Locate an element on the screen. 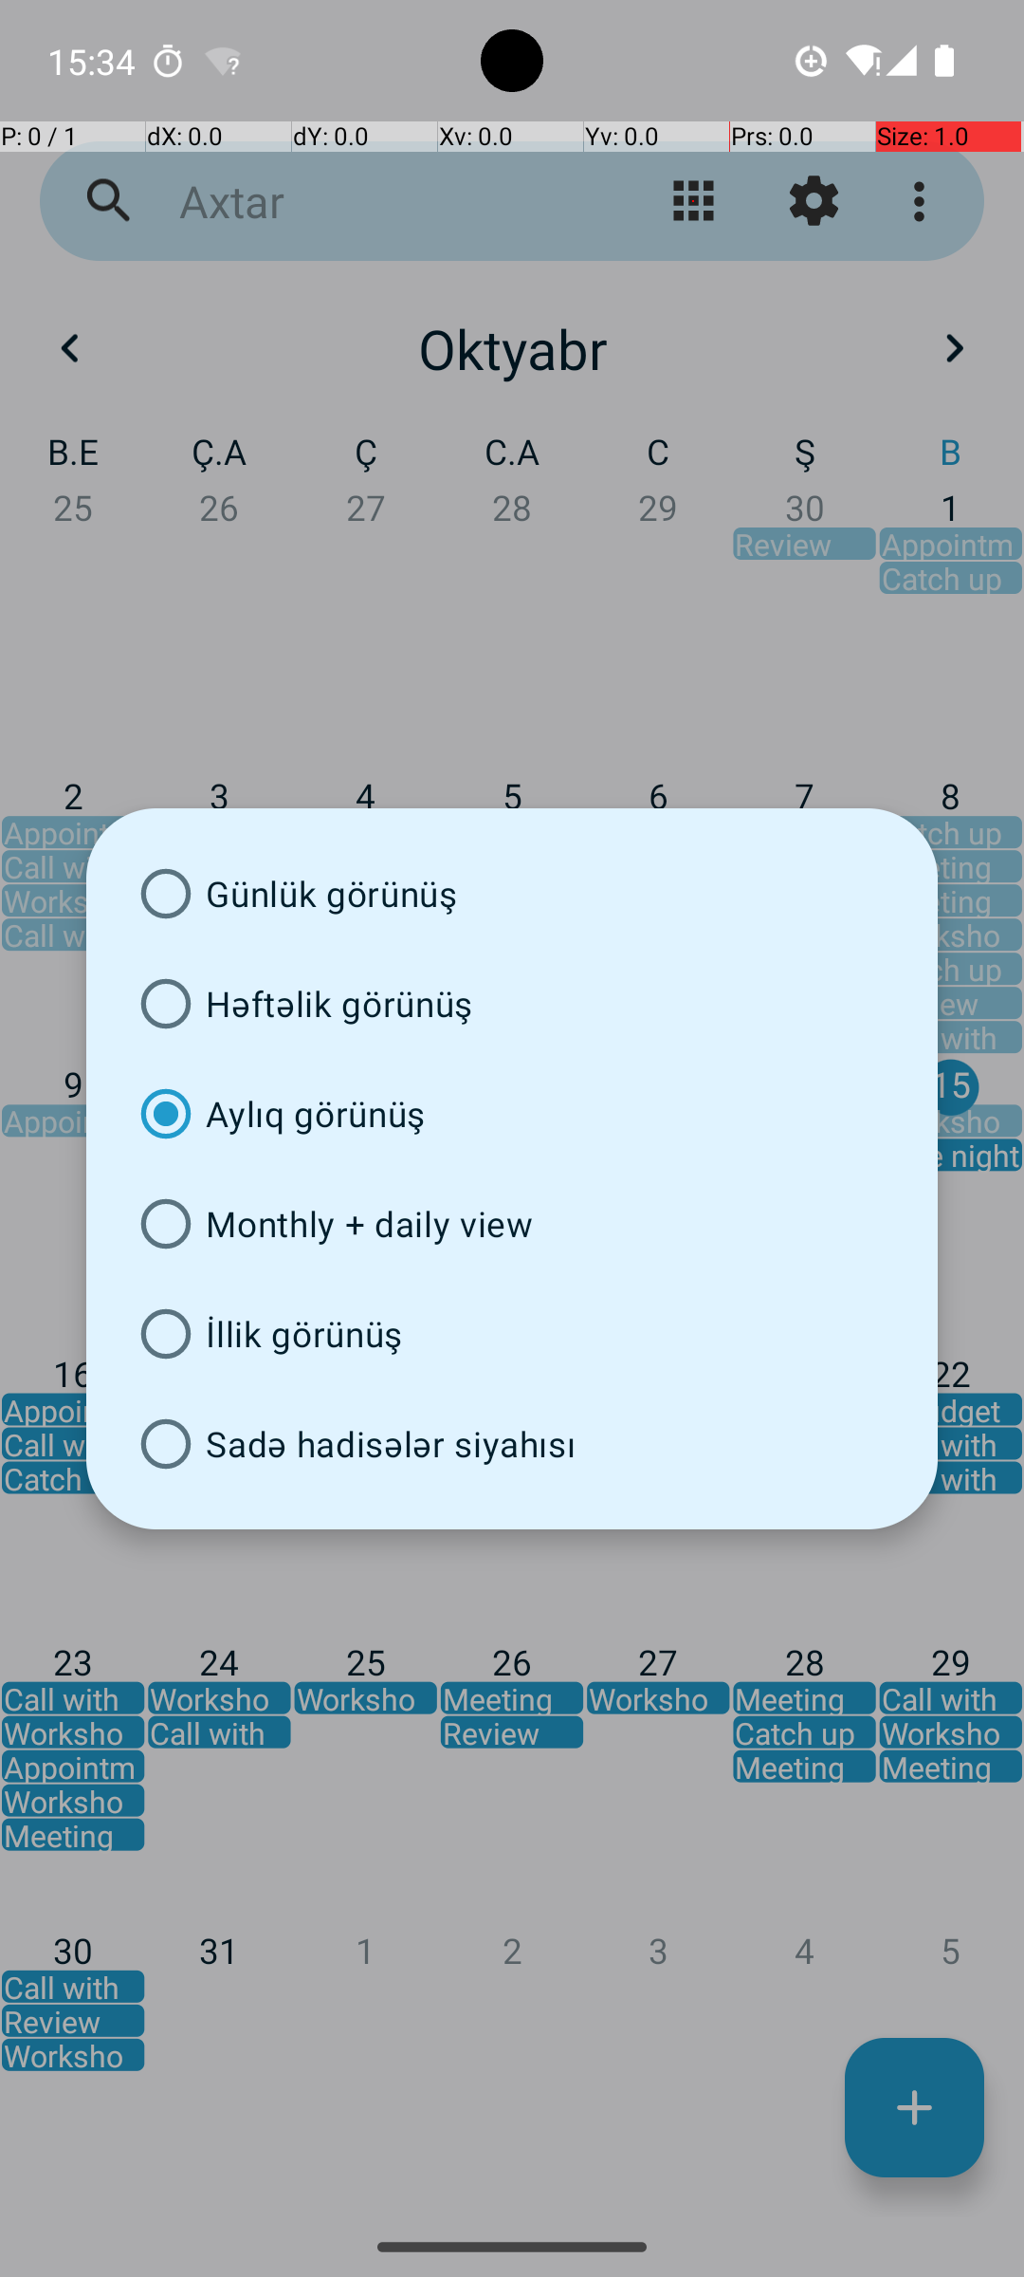 Image resolution: width=1024 pixels, height=2277 pixels. Günlük görünüş is located at coordinates (512, 894).